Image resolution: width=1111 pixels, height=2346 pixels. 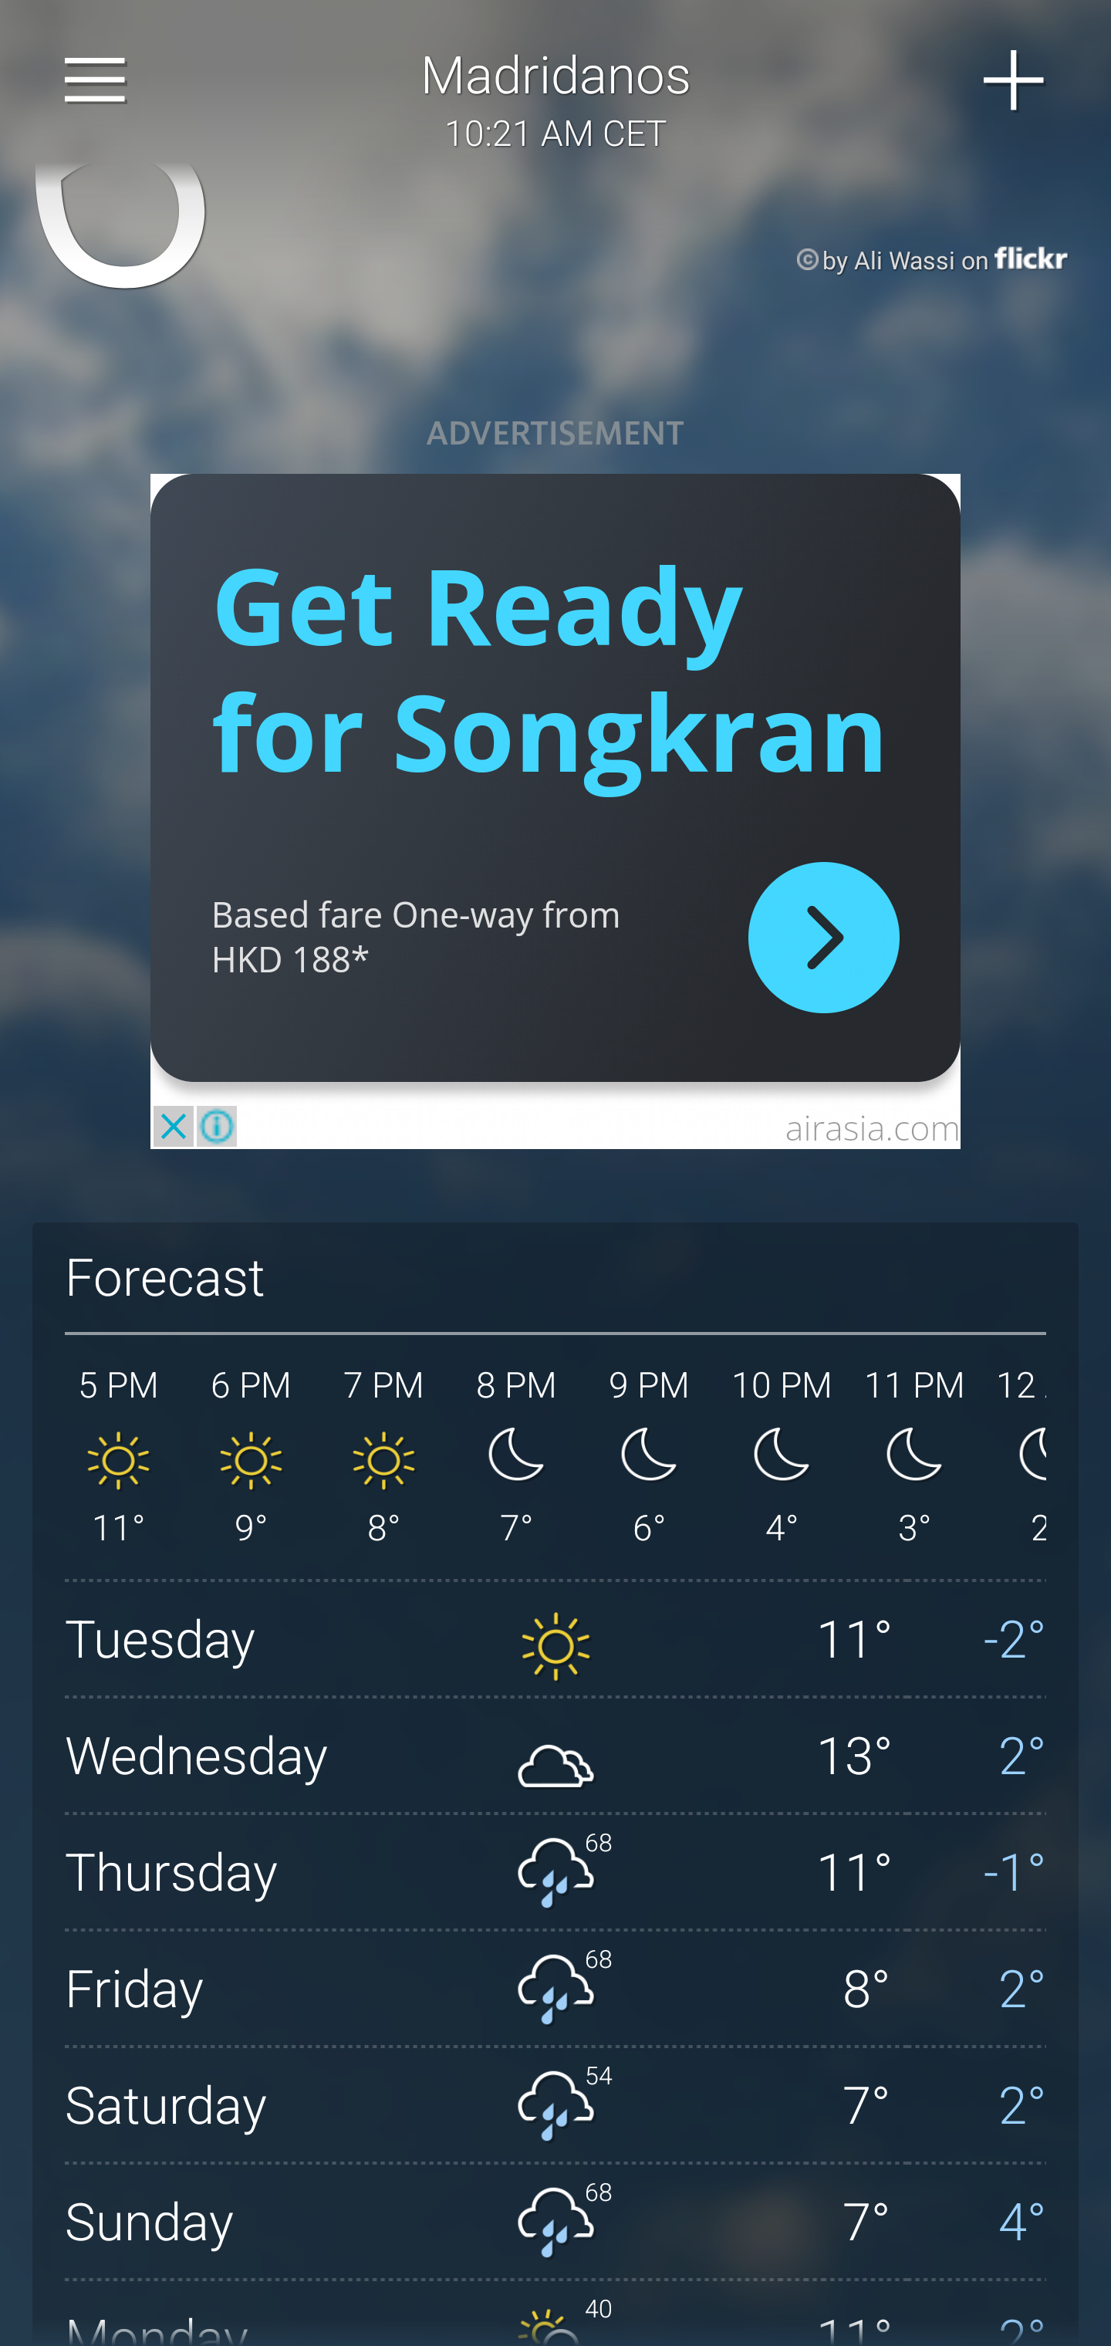 I want to click on Get Ready for Songkran Get Ready 
 for Songkran, so click(x=549, y=667).